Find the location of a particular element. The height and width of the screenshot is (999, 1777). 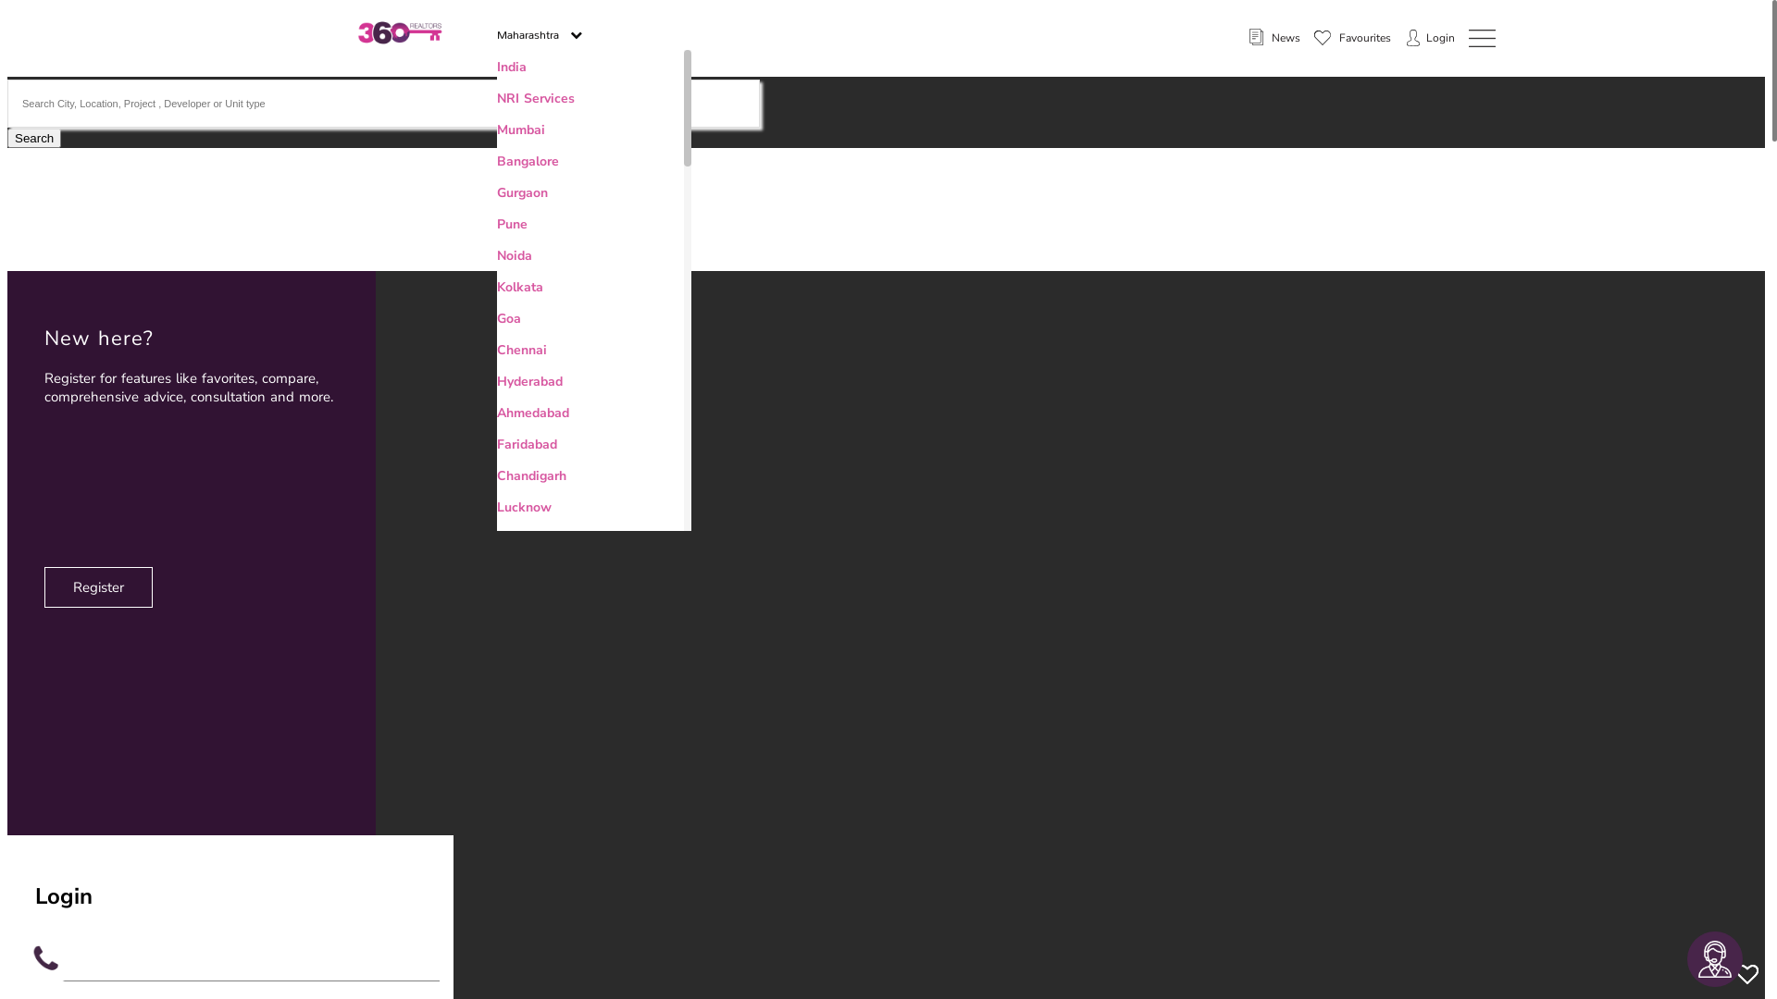

Favourites is located at coordinates (1353, 39).